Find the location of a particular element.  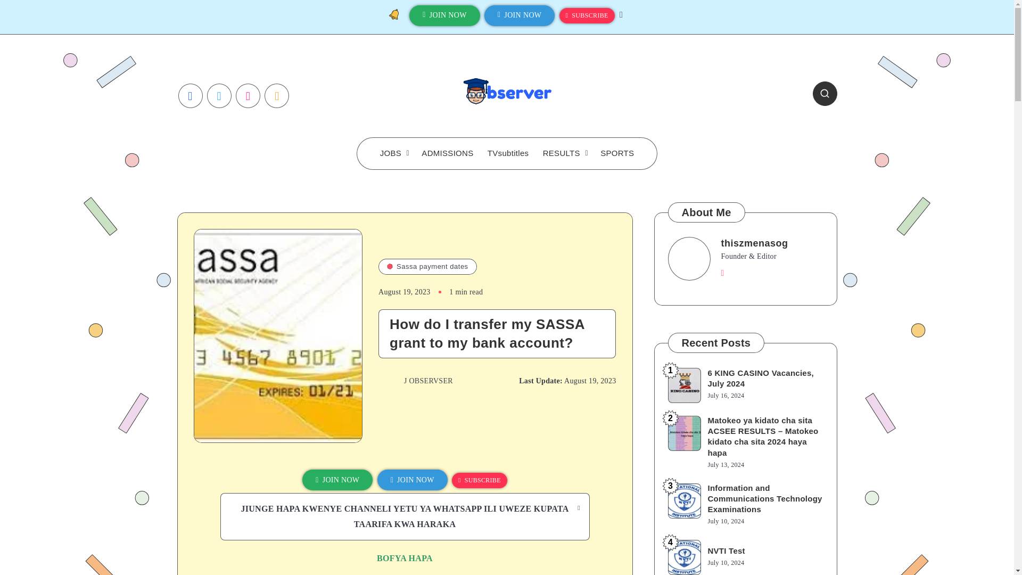

JOBS is located at coordinates (391, 153).